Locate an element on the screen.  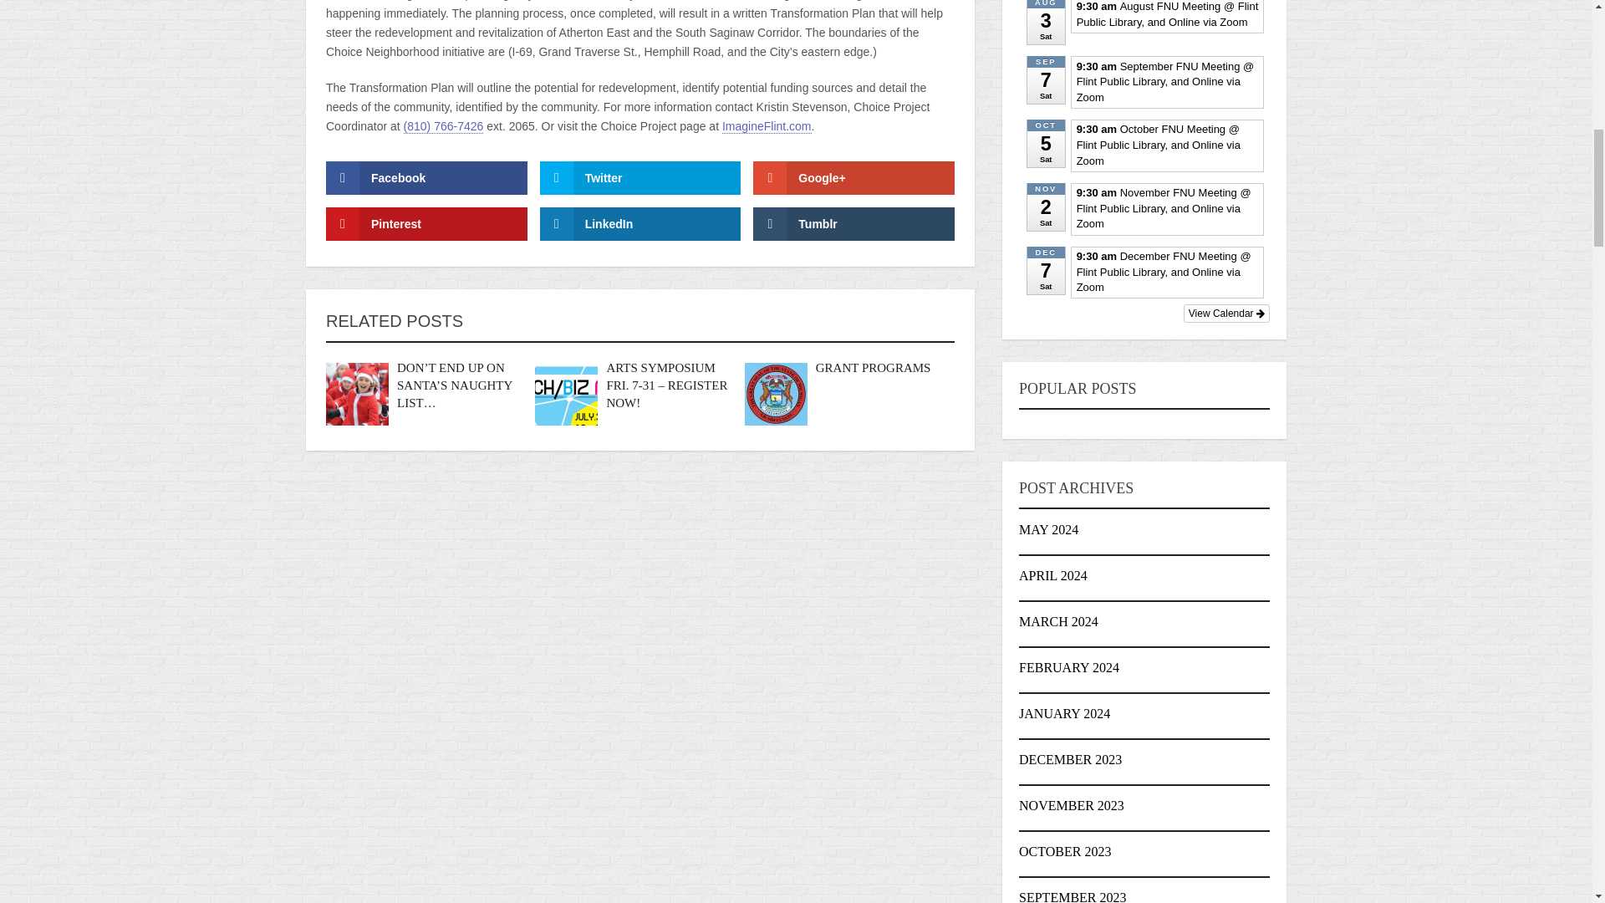
Tumblr is located at coordinates (853, 224).